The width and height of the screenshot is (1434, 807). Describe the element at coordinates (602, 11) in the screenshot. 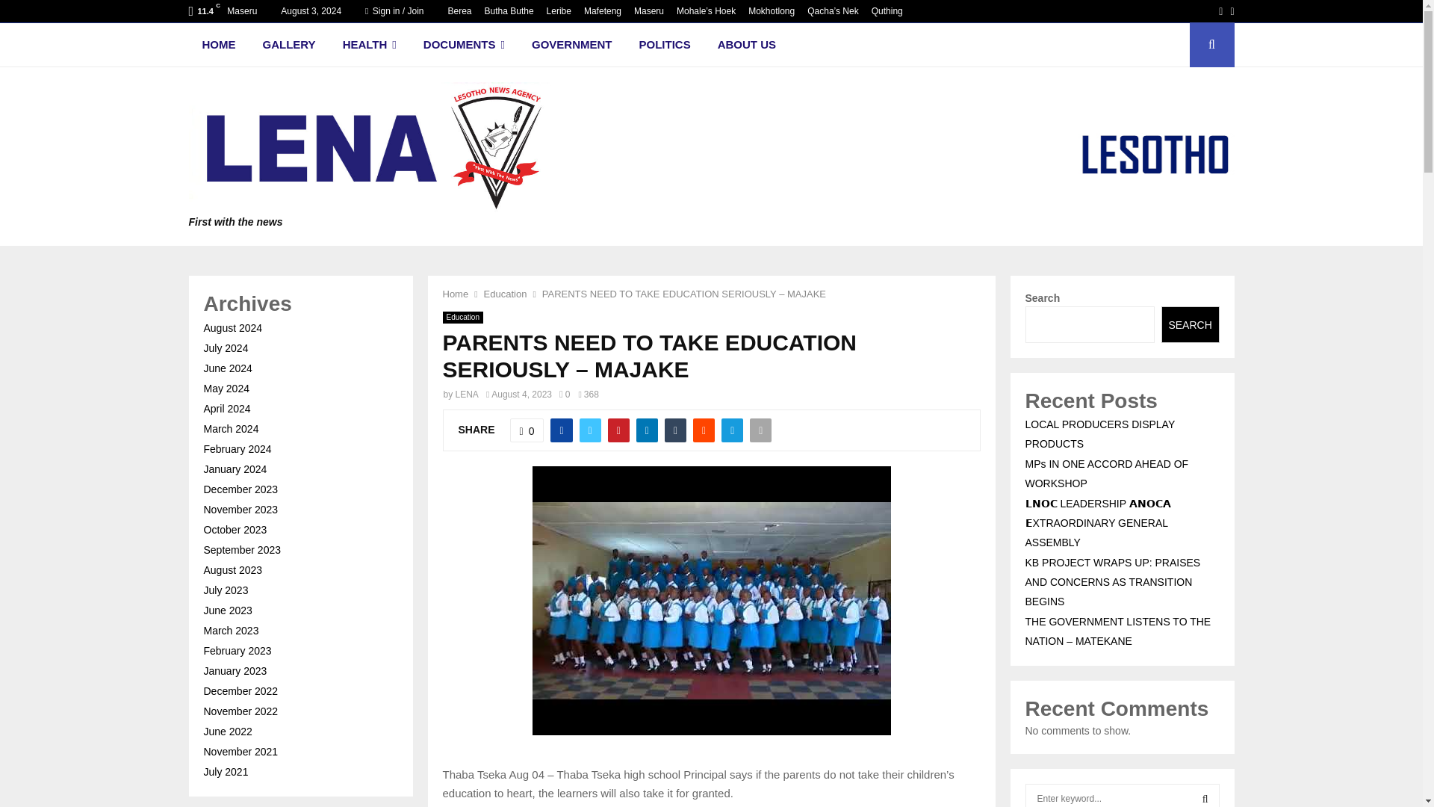

I see `Mafeteng` at that location.